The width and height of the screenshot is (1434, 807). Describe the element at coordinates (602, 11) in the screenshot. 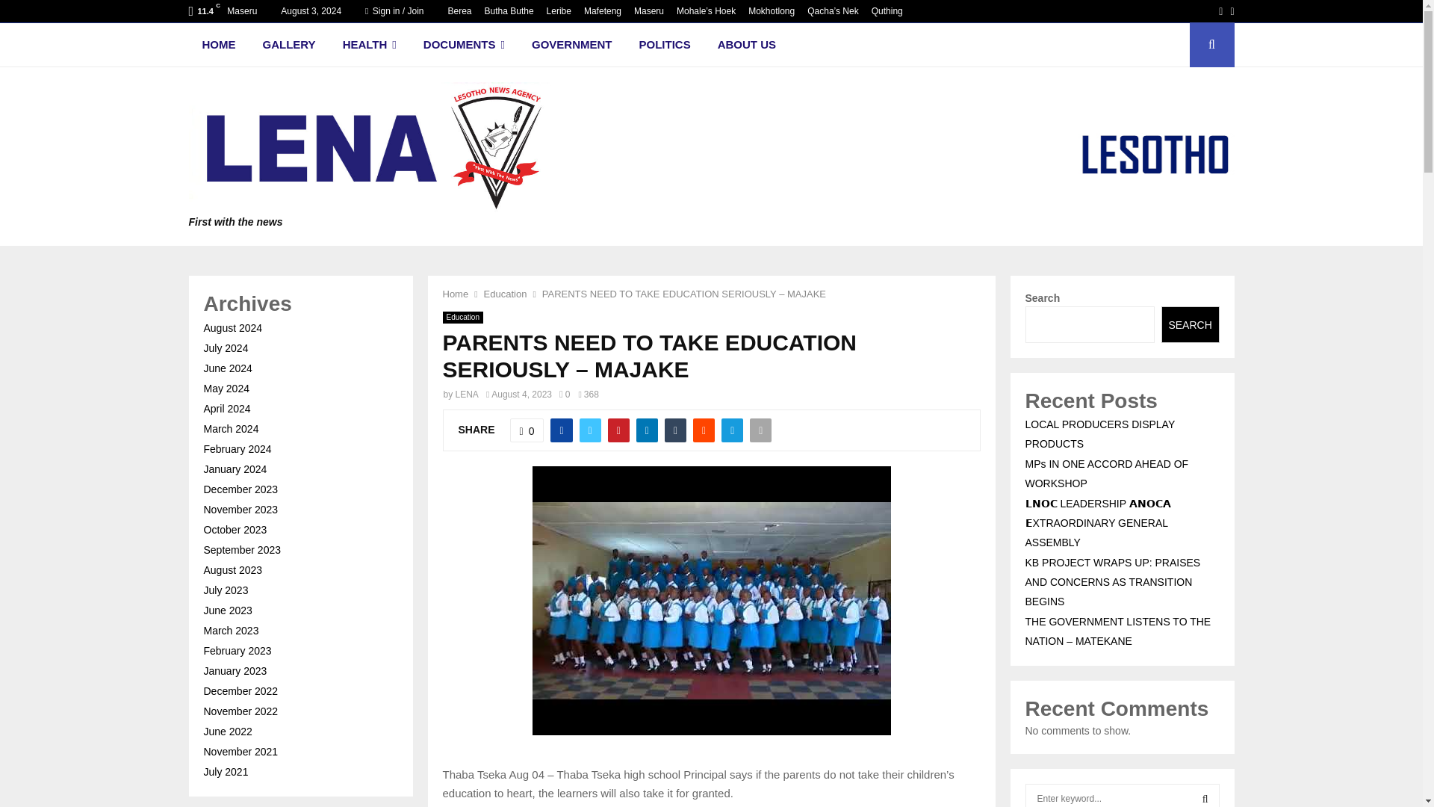

I see `Mafeteng` at that location.